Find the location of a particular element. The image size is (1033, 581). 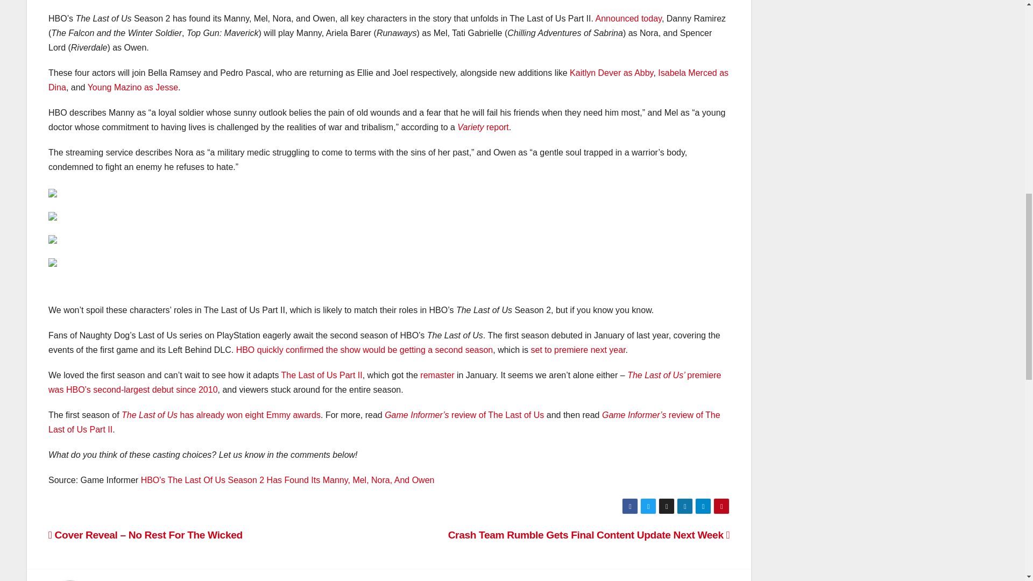

remaster is located at coordinates (437, 375).